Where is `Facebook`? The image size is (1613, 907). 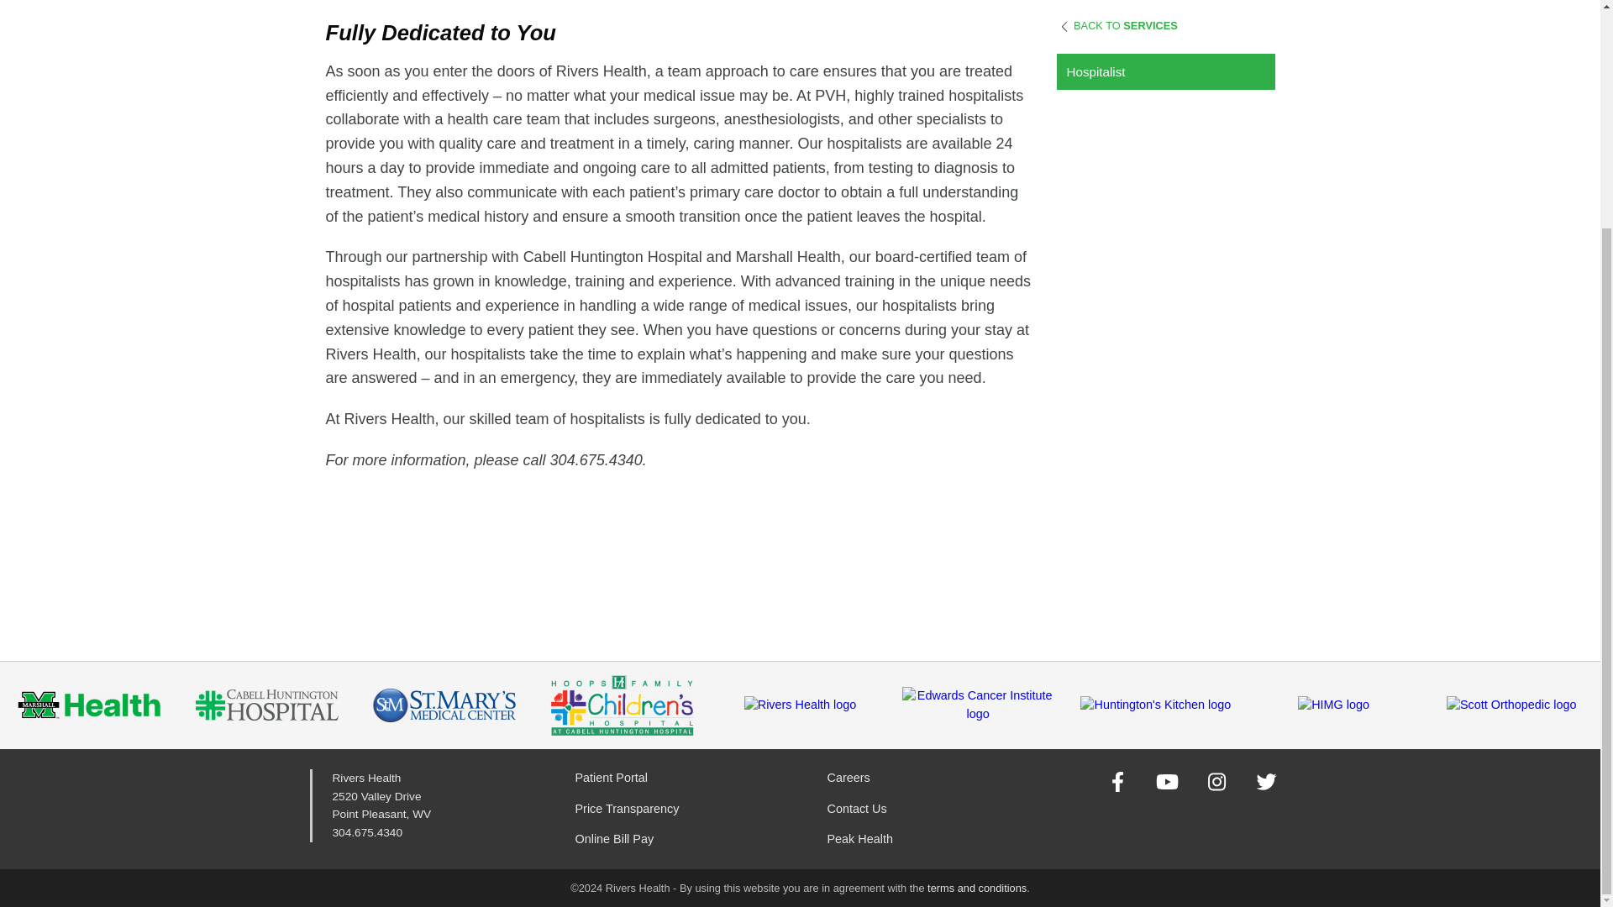
Facebook is located at coordinates (1117, 781).